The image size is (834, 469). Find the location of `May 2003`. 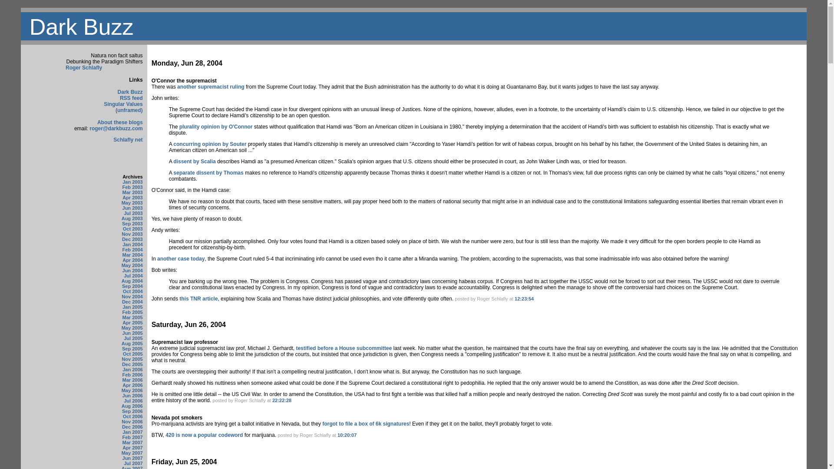

May 2003 is located at coordinates (132, 203).